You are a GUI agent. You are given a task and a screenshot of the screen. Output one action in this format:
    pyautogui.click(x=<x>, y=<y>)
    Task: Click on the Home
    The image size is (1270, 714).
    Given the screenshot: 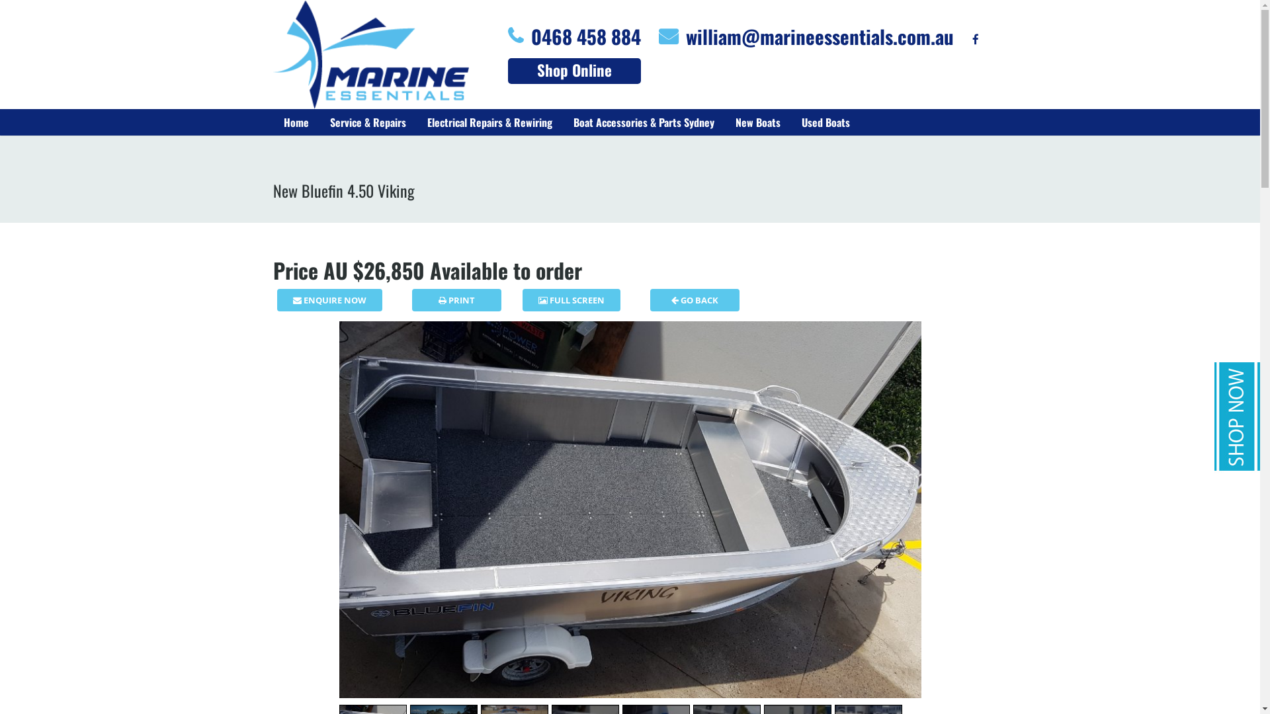 What is the action you would take?
    pyautogui.click(x=296, y=122)
    